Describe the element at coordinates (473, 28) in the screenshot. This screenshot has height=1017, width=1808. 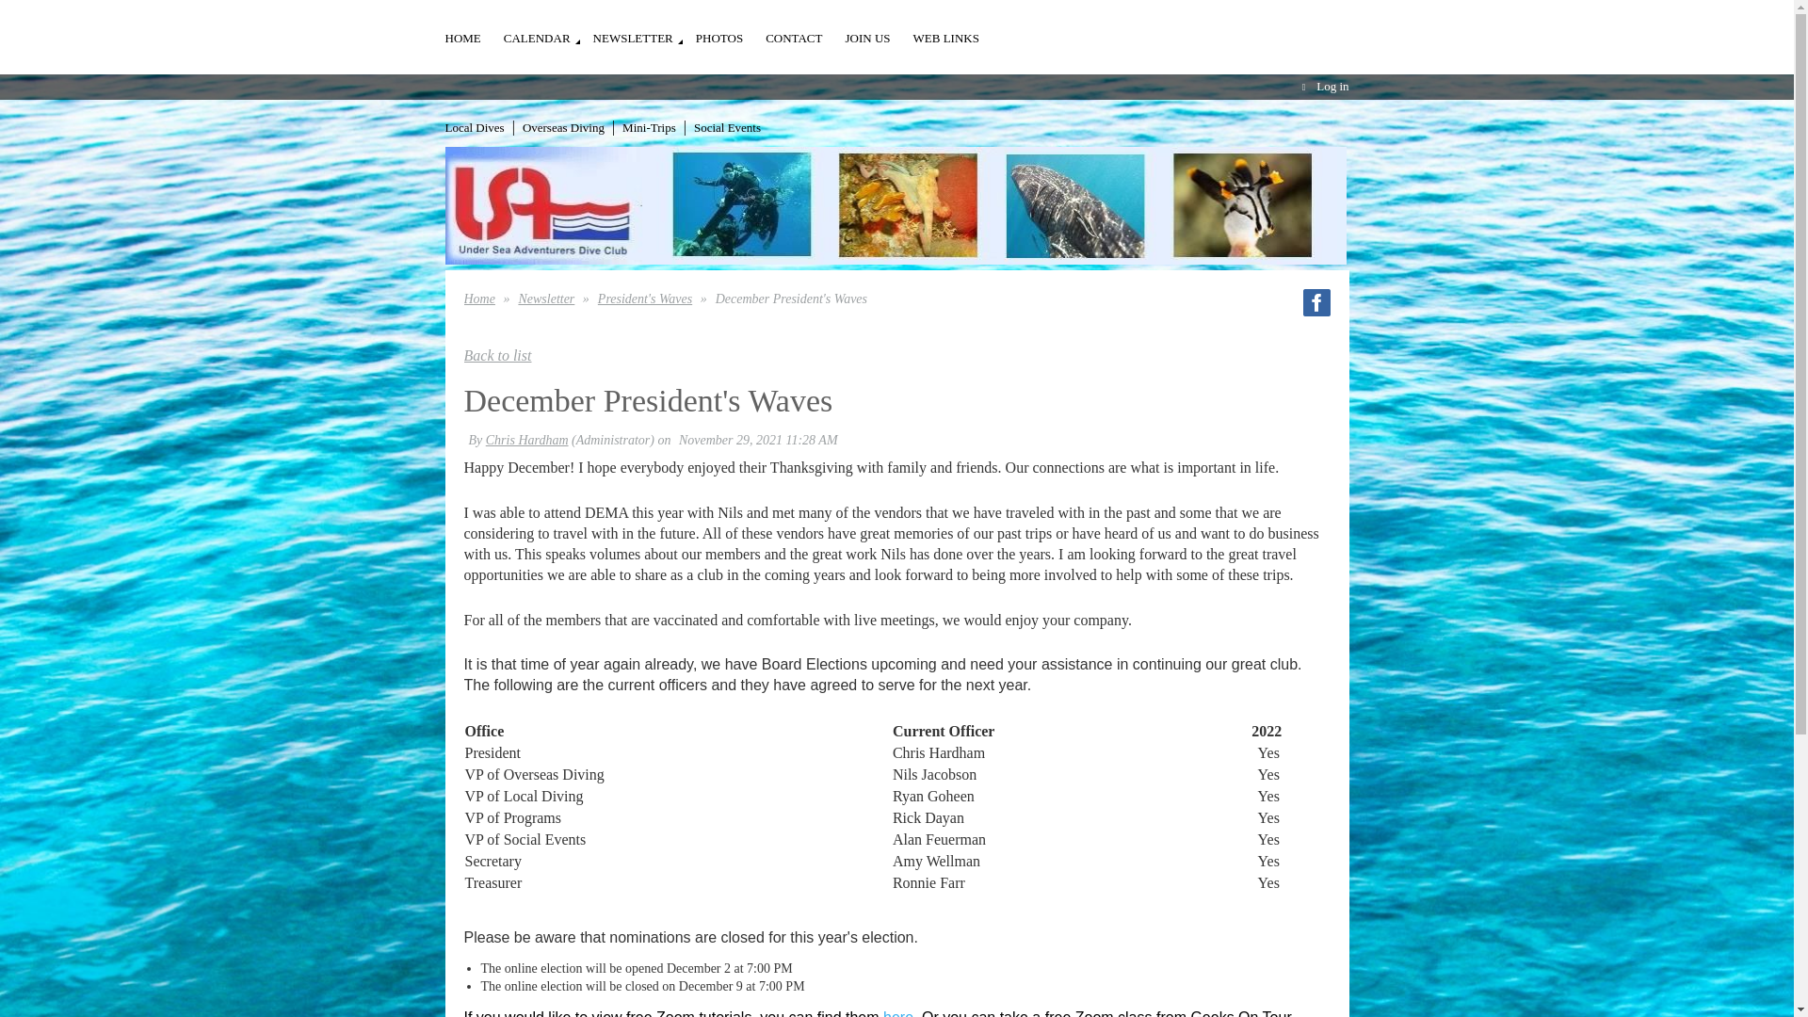
I see `HOME` at that location.